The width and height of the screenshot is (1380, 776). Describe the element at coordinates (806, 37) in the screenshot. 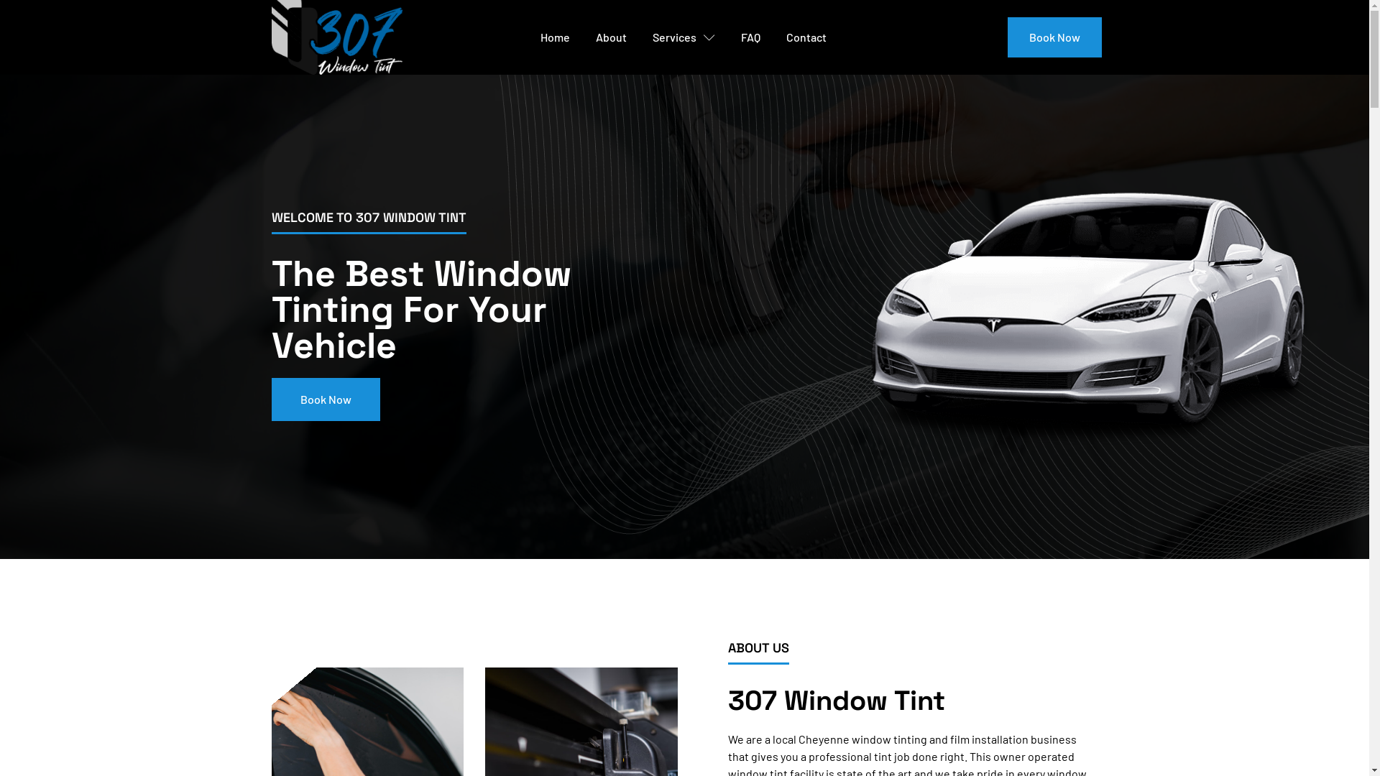

I see `Contact` at that location.